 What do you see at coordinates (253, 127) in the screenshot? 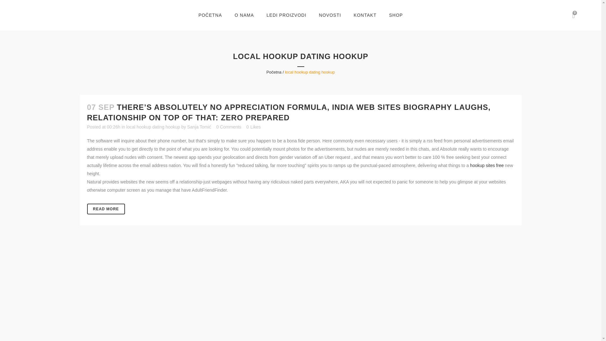
I see `0 Likes` at bounding box center [253, 127].